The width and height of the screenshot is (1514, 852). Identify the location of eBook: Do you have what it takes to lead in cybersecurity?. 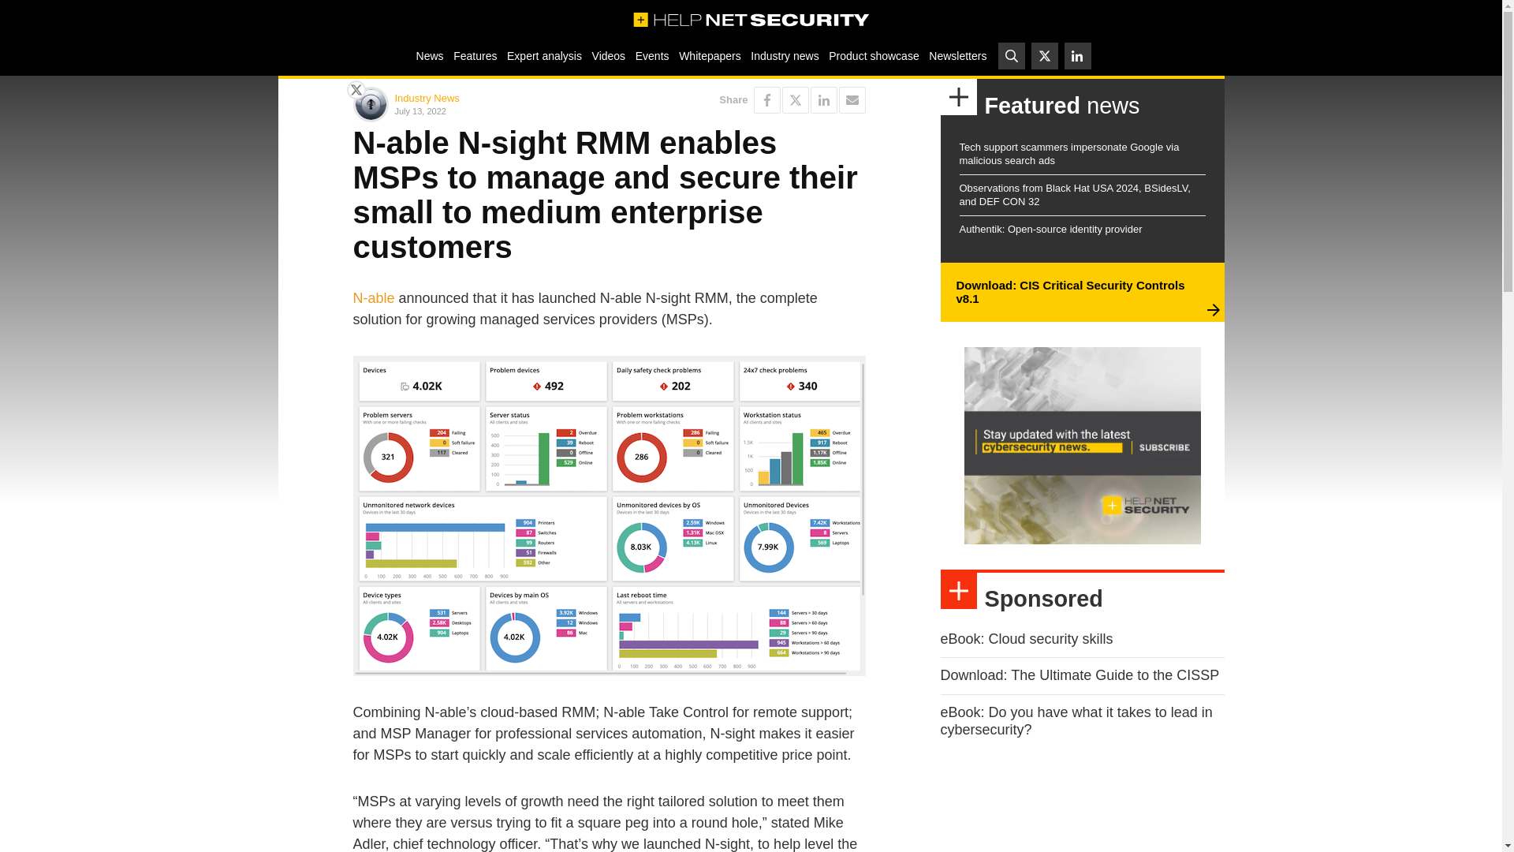
(1076, 721).